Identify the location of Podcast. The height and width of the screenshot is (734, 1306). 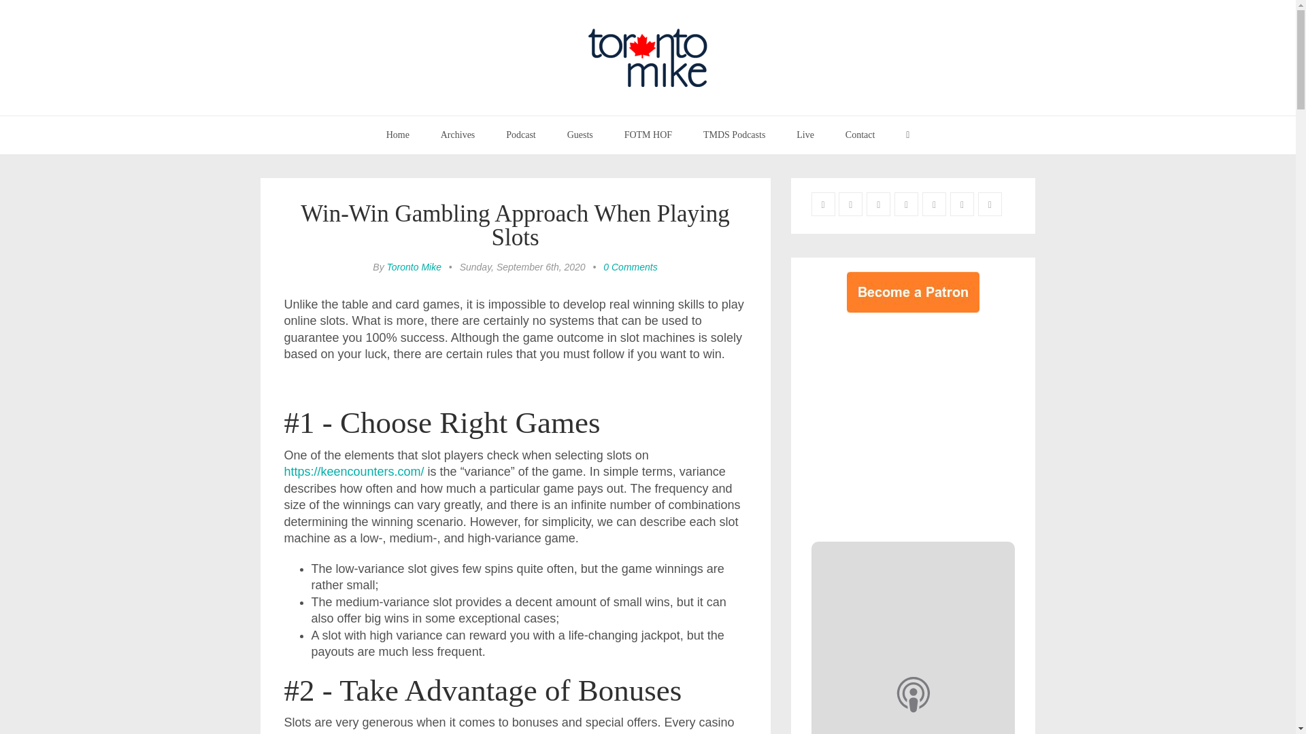
(521, 135).